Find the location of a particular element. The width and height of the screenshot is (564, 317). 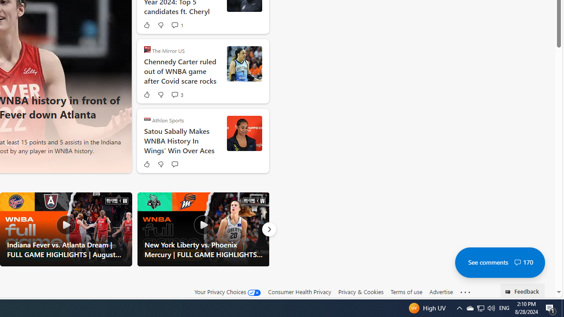

Advertise is located at coordinates (441, 291).